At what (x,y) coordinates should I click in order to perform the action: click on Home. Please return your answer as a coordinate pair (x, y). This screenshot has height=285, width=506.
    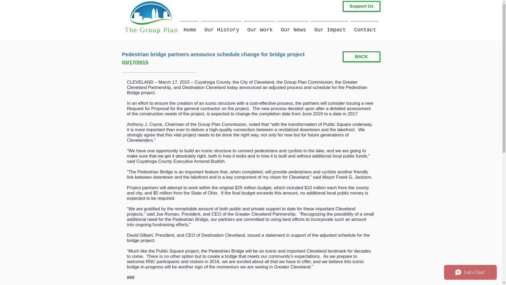
    Looking at the image, I should click on (189, 27).